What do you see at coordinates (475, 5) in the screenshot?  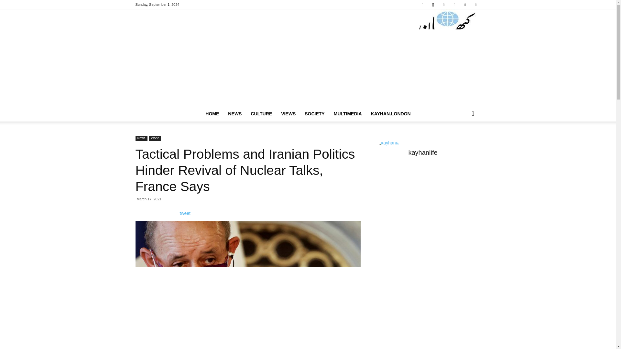 I see `Youtube` at bounding box center [475, 5].